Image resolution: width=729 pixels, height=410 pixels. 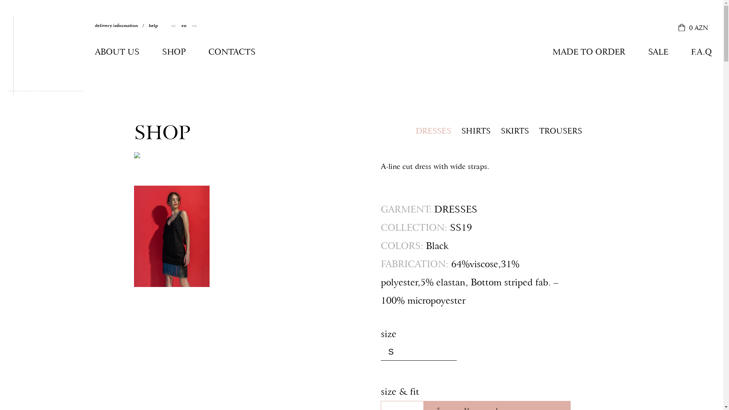 What do you see at coordinates (174, 25) in the screenshot?
I see `az` at bounding box center [174, 25].